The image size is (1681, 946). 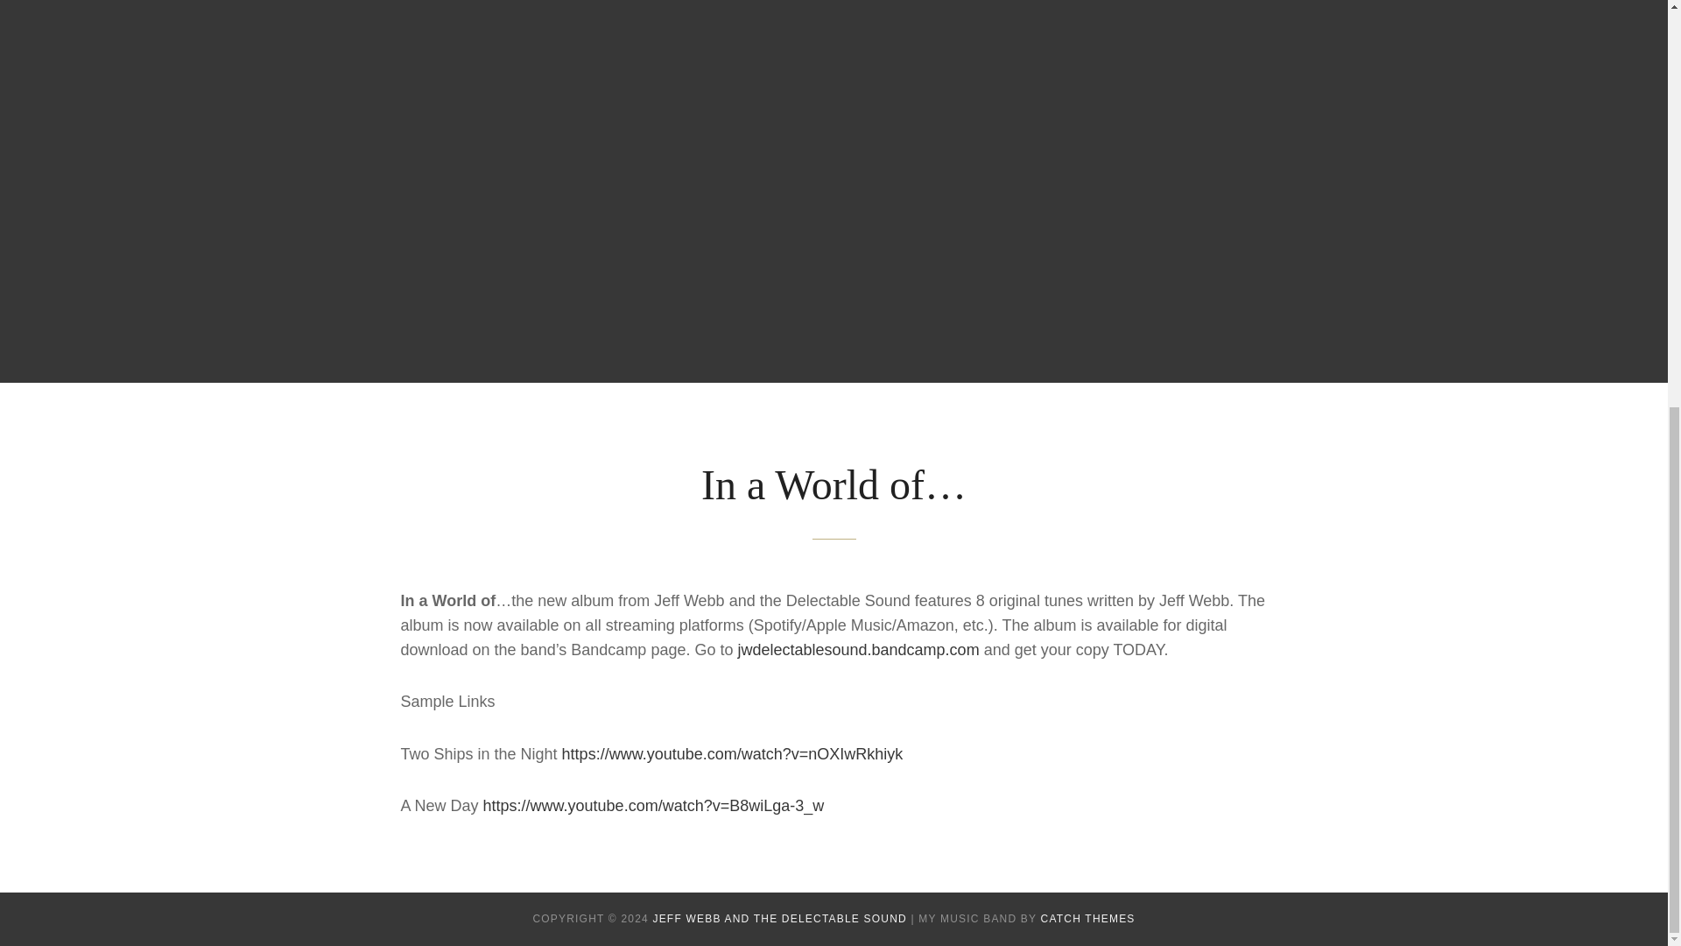 I want to click on CATCH THEMES, so click(x=1087, y=919).